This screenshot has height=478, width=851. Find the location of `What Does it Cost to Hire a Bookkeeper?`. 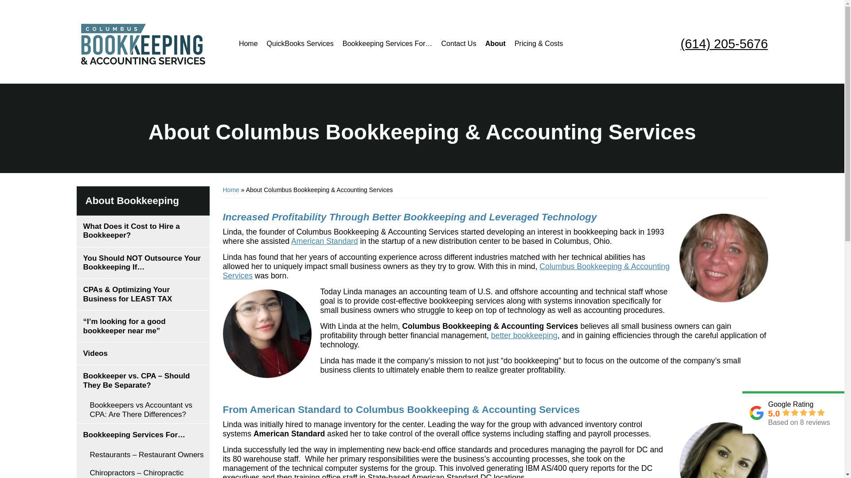

What Does it Cost to Hire a Bookkeeper? is located at coordinates (143, 231).